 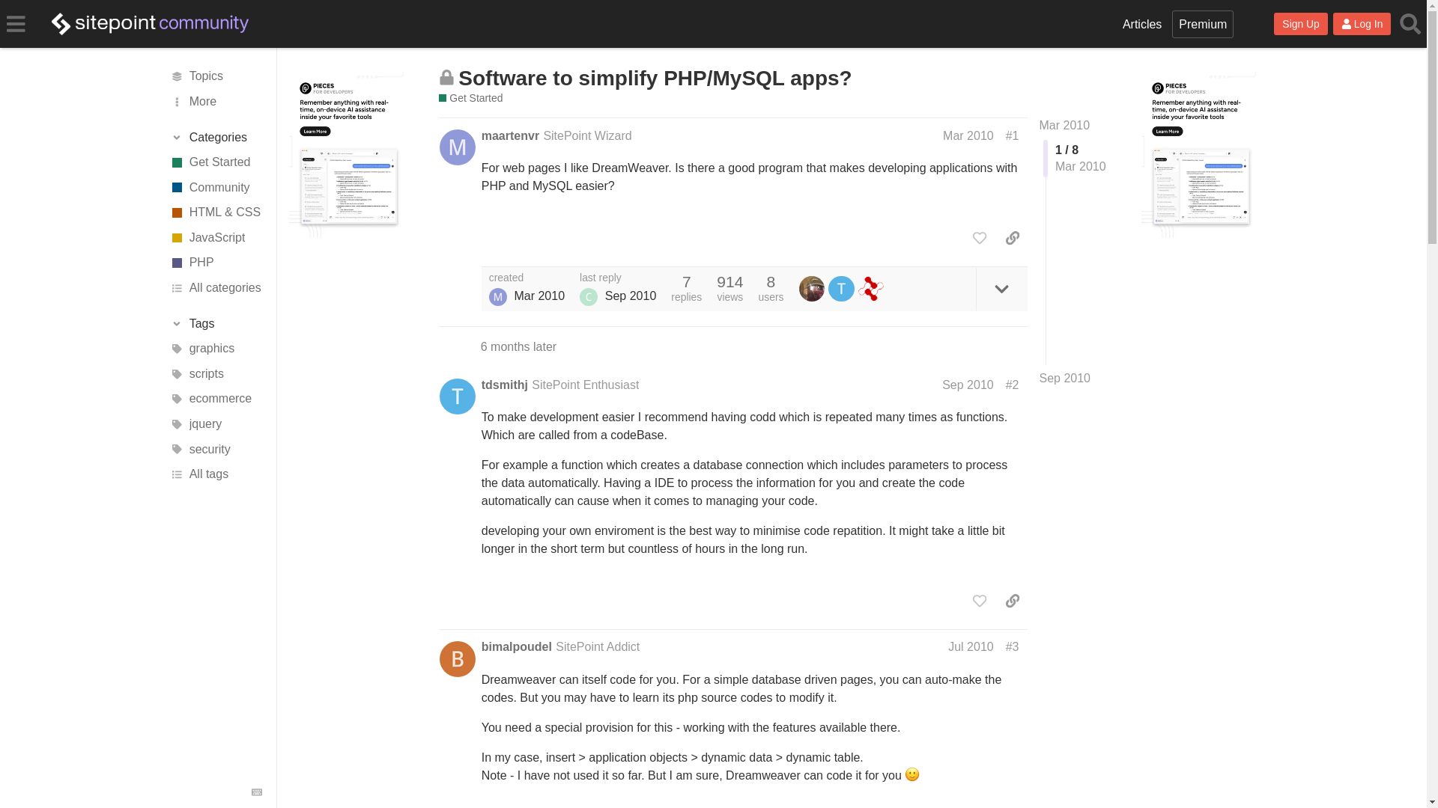 What do you see at coordinates (214, 423) in the screenshot?
I see `jquery` at bounding box center [214, 423].